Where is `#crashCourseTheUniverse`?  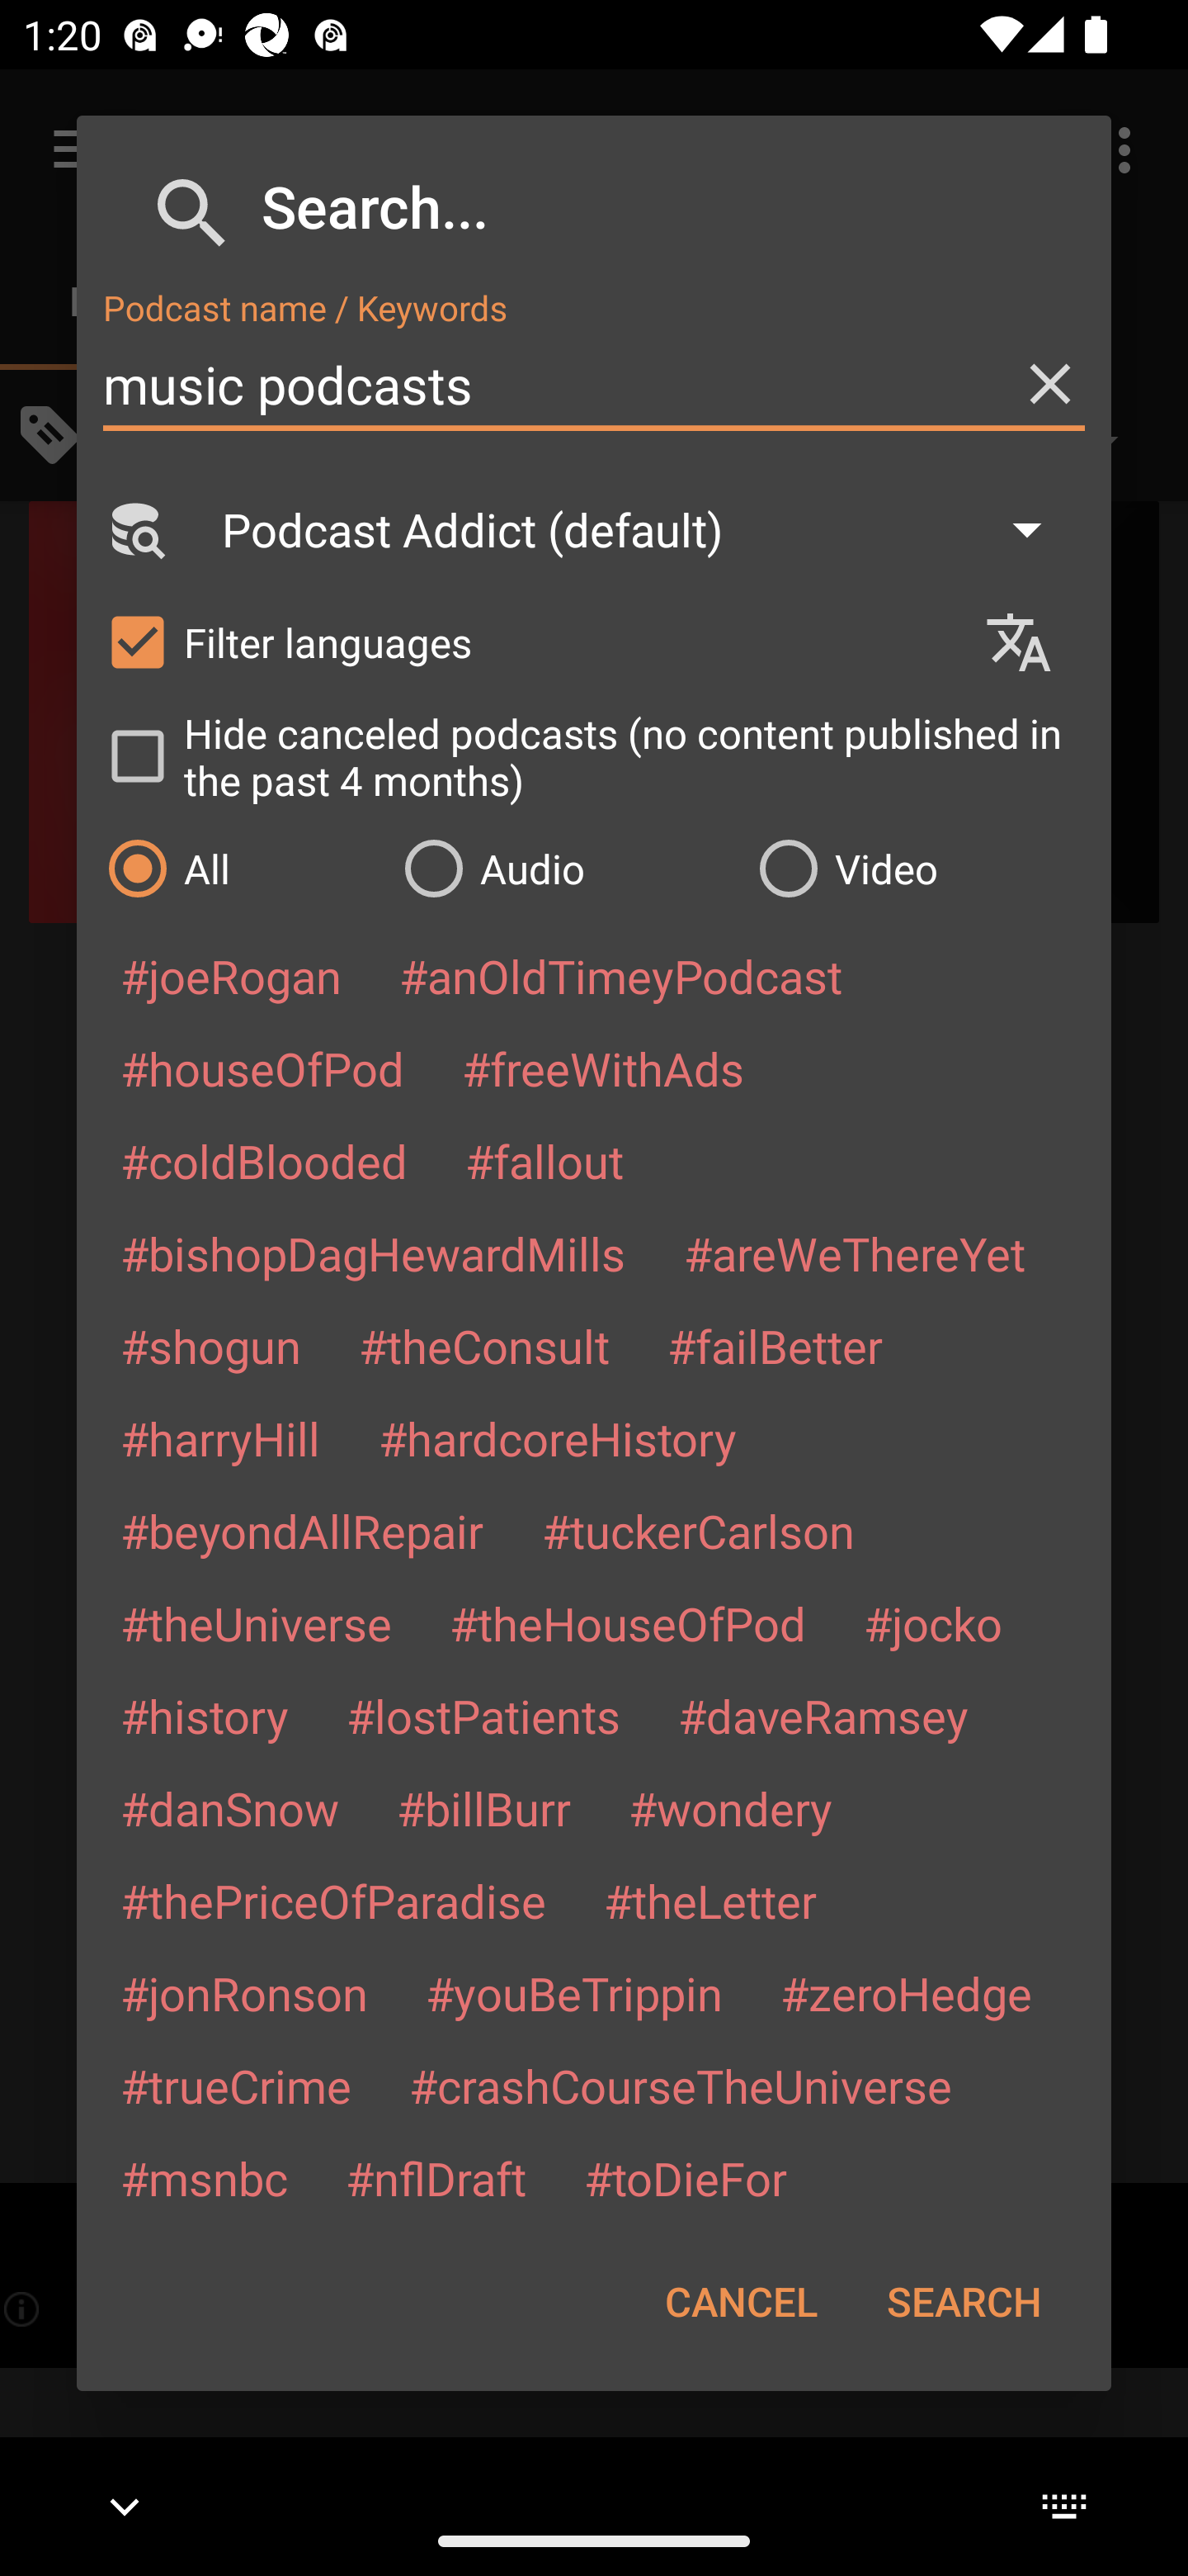 #crashCourseTheUniverse is located at coordinates (680, 2085).